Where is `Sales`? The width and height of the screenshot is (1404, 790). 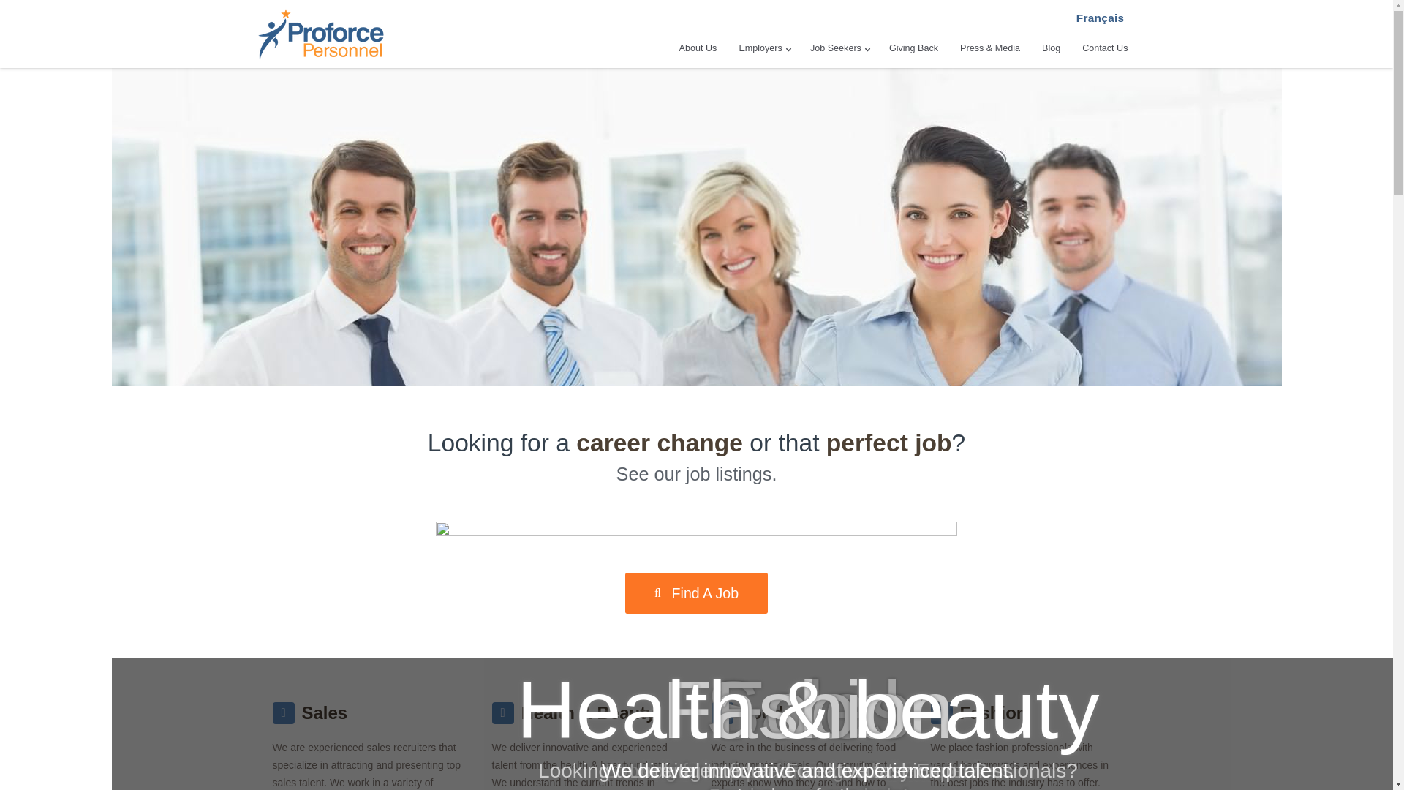 Sales is located at coordinates (324, 712).